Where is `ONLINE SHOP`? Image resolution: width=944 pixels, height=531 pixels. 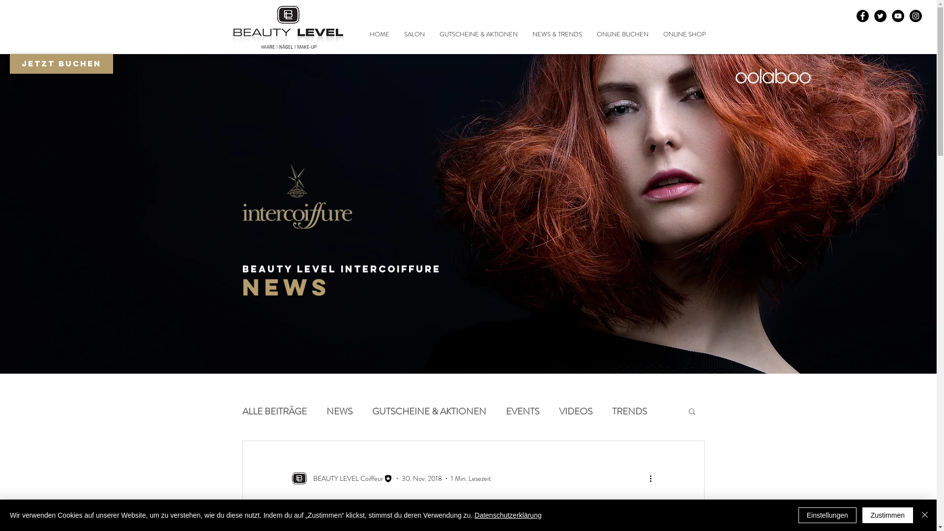
ONLINE SHOP is located at coordinates (684, 34).